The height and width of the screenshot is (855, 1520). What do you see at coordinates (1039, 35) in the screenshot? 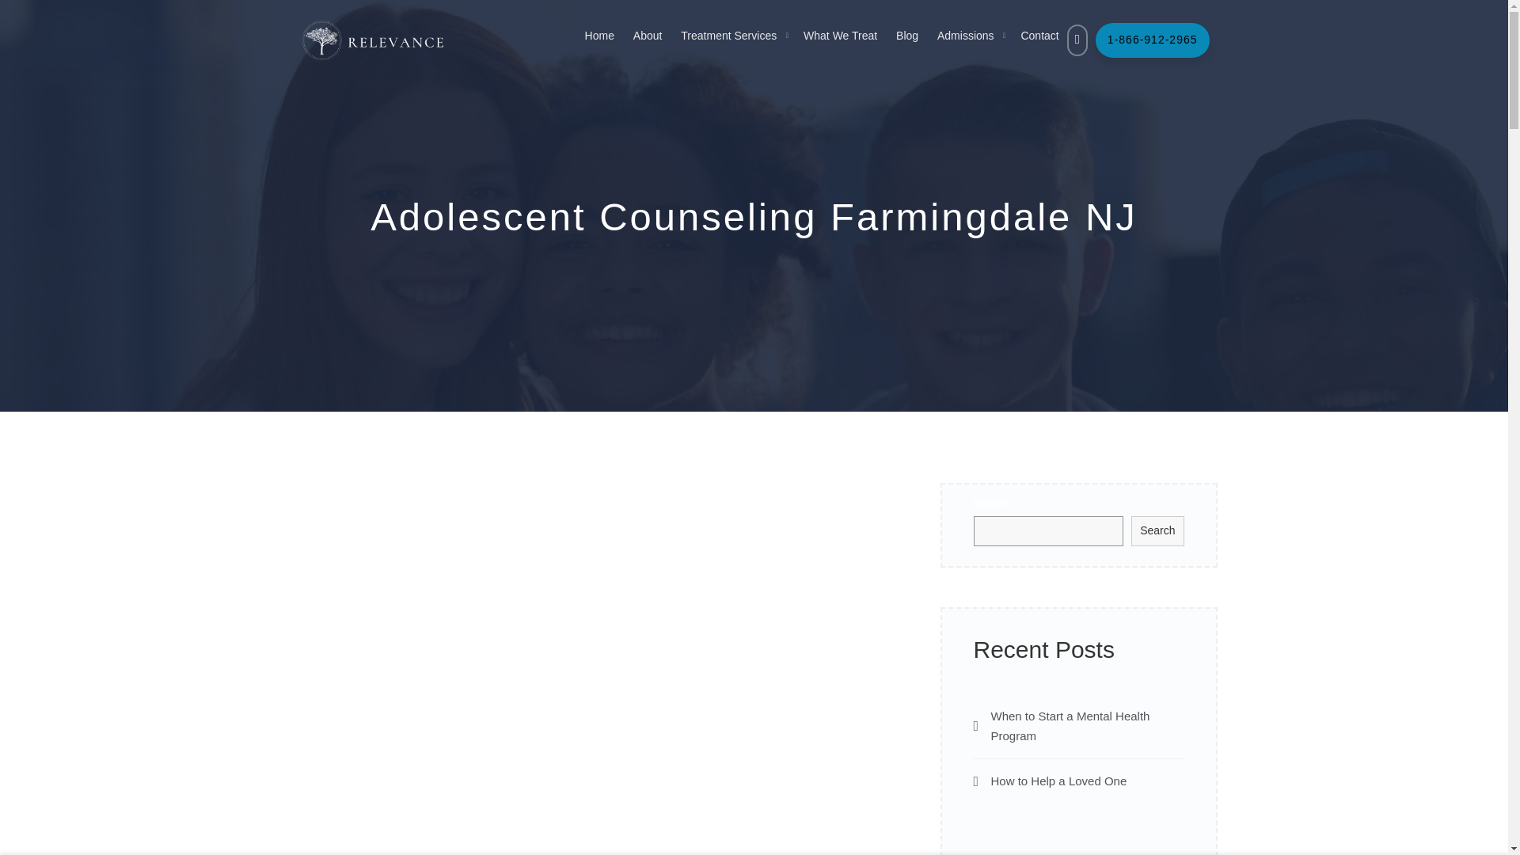
I see `Contact` at bounding box center [1039, 35].